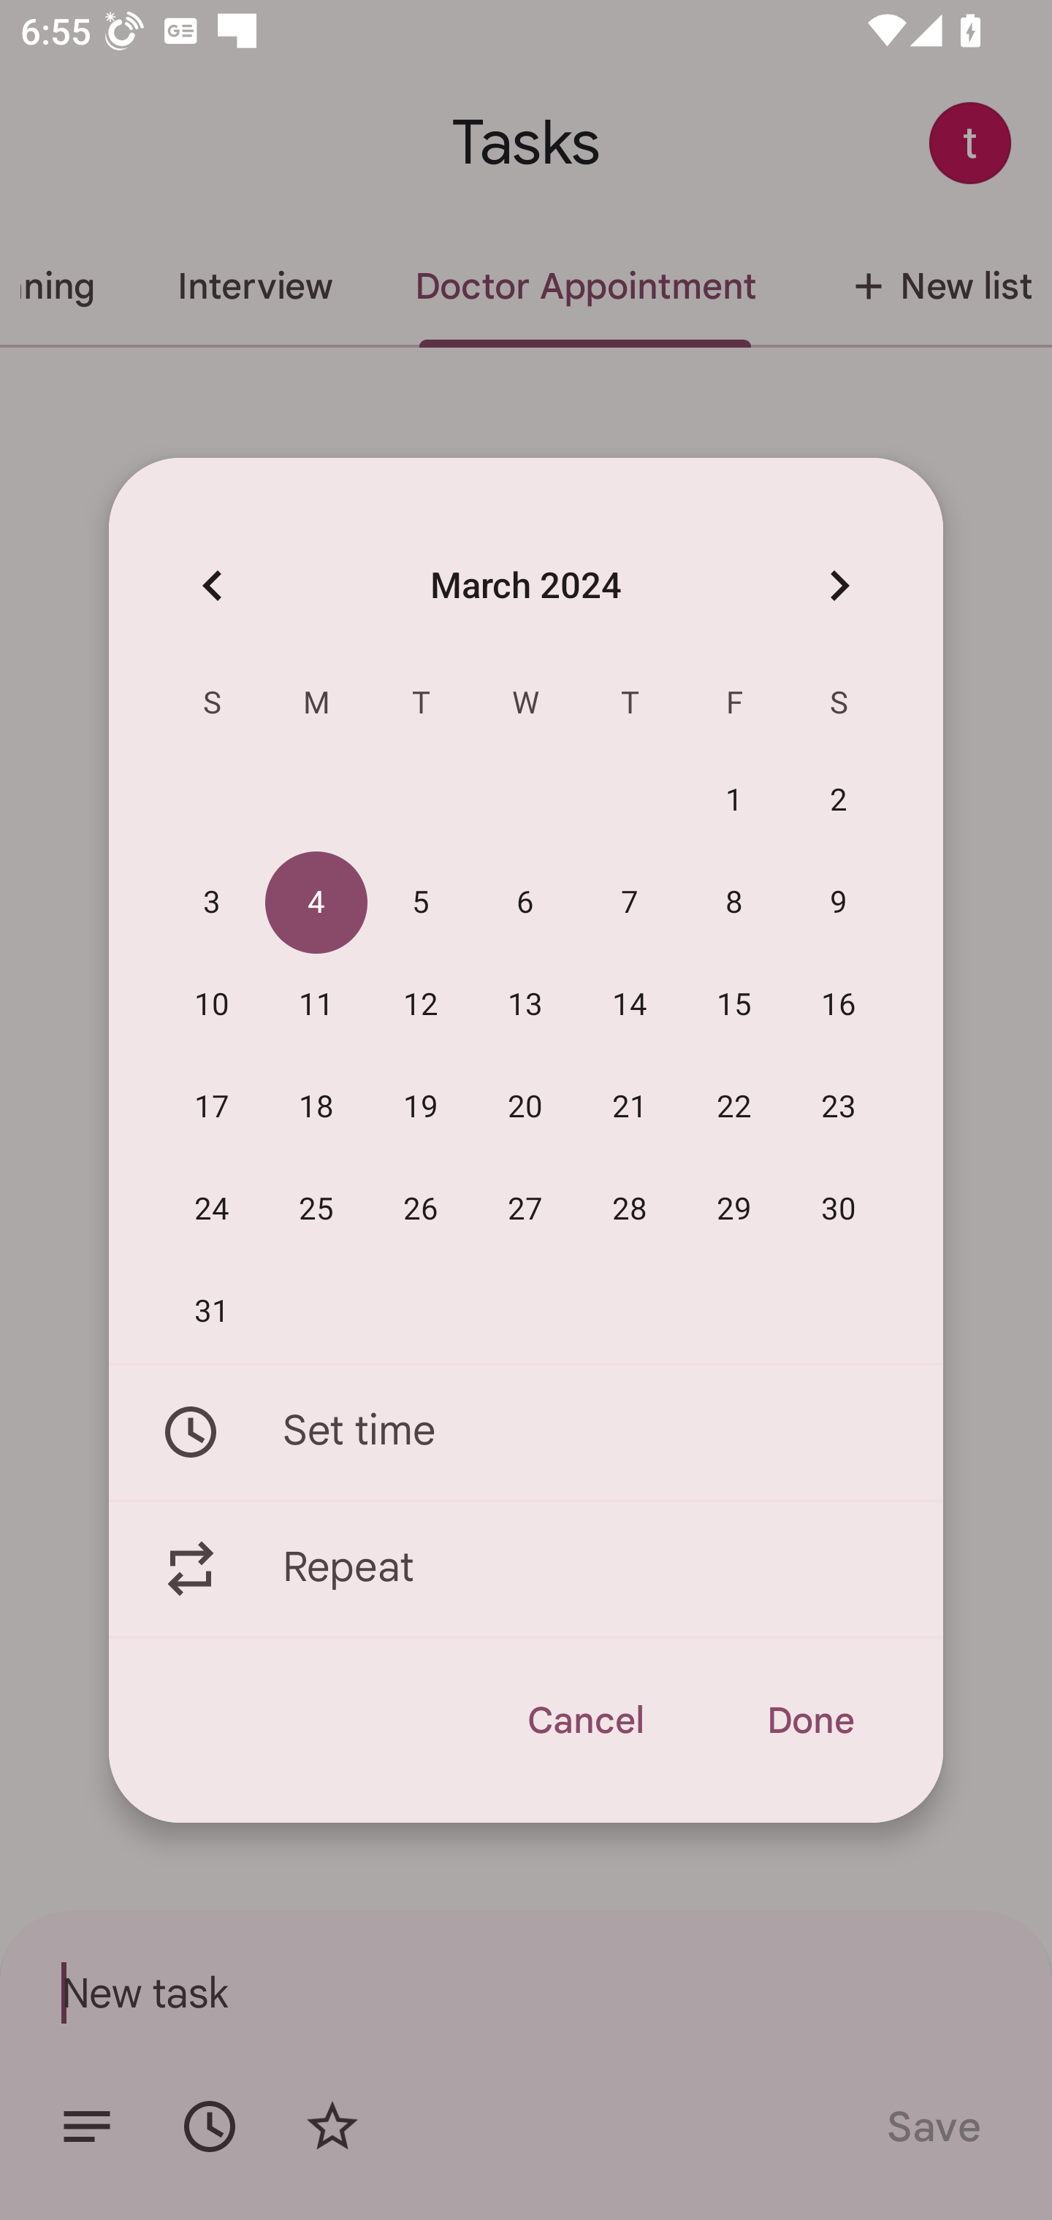 Image resolution: width=1052 pixels, height=2220 pixels. What do you see at coordinates (316, 1209) in the screenshot?
I see `25 25 March 2024` at bounding box center [316, 1209].